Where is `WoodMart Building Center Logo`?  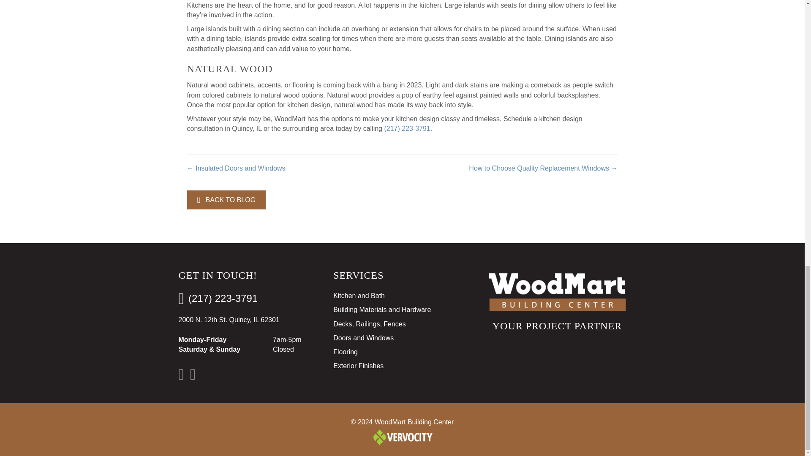 WoodMart Building Center Logo is located at coordinates (557, 291).